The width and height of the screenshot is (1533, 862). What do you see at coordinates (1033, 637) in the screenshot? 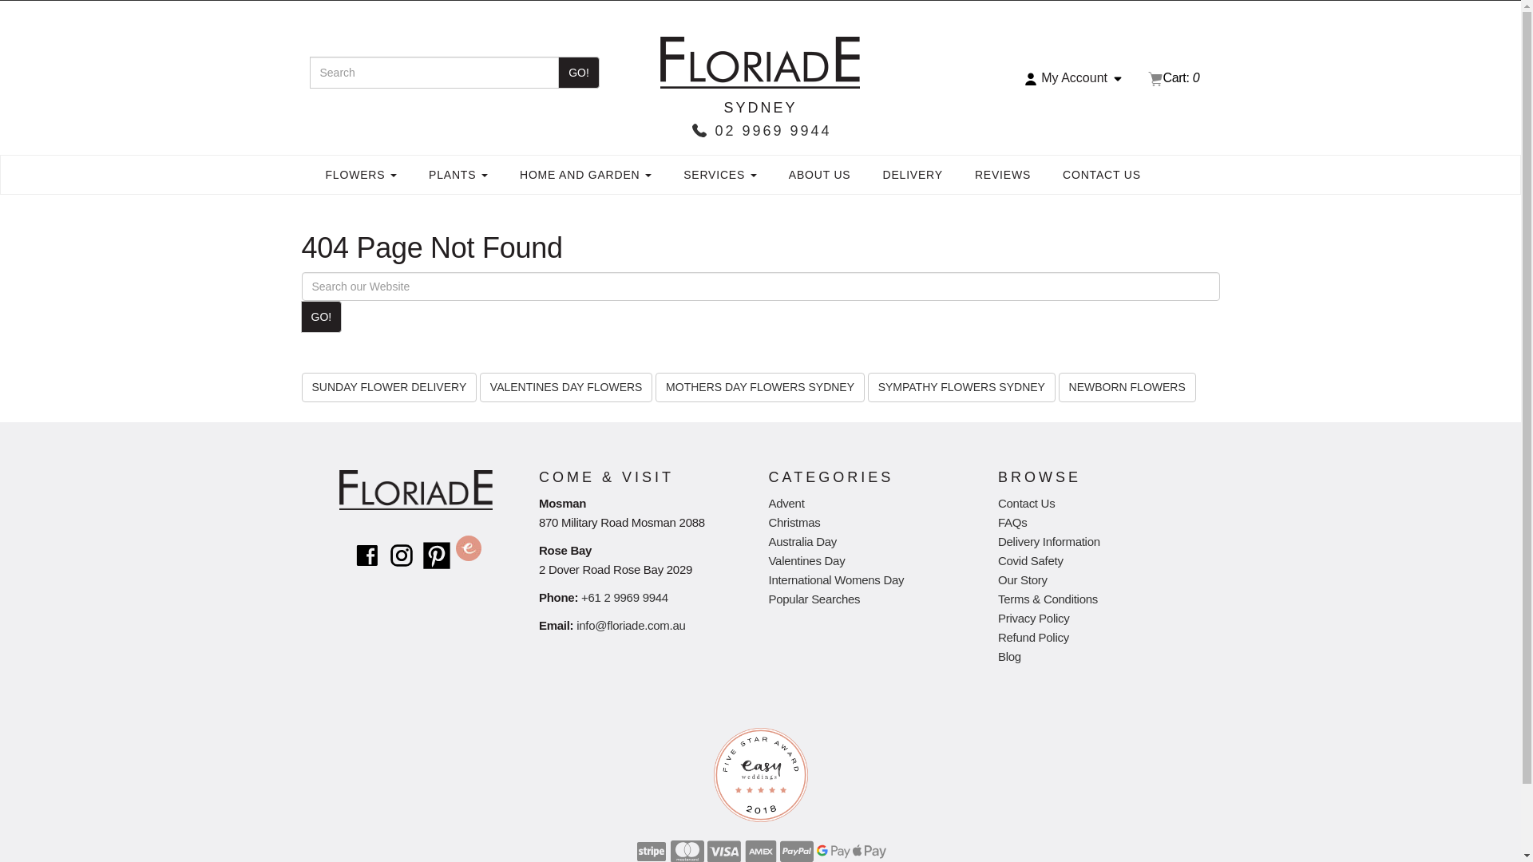
I see `Refund Policy` at bounding box center [1033, 637].